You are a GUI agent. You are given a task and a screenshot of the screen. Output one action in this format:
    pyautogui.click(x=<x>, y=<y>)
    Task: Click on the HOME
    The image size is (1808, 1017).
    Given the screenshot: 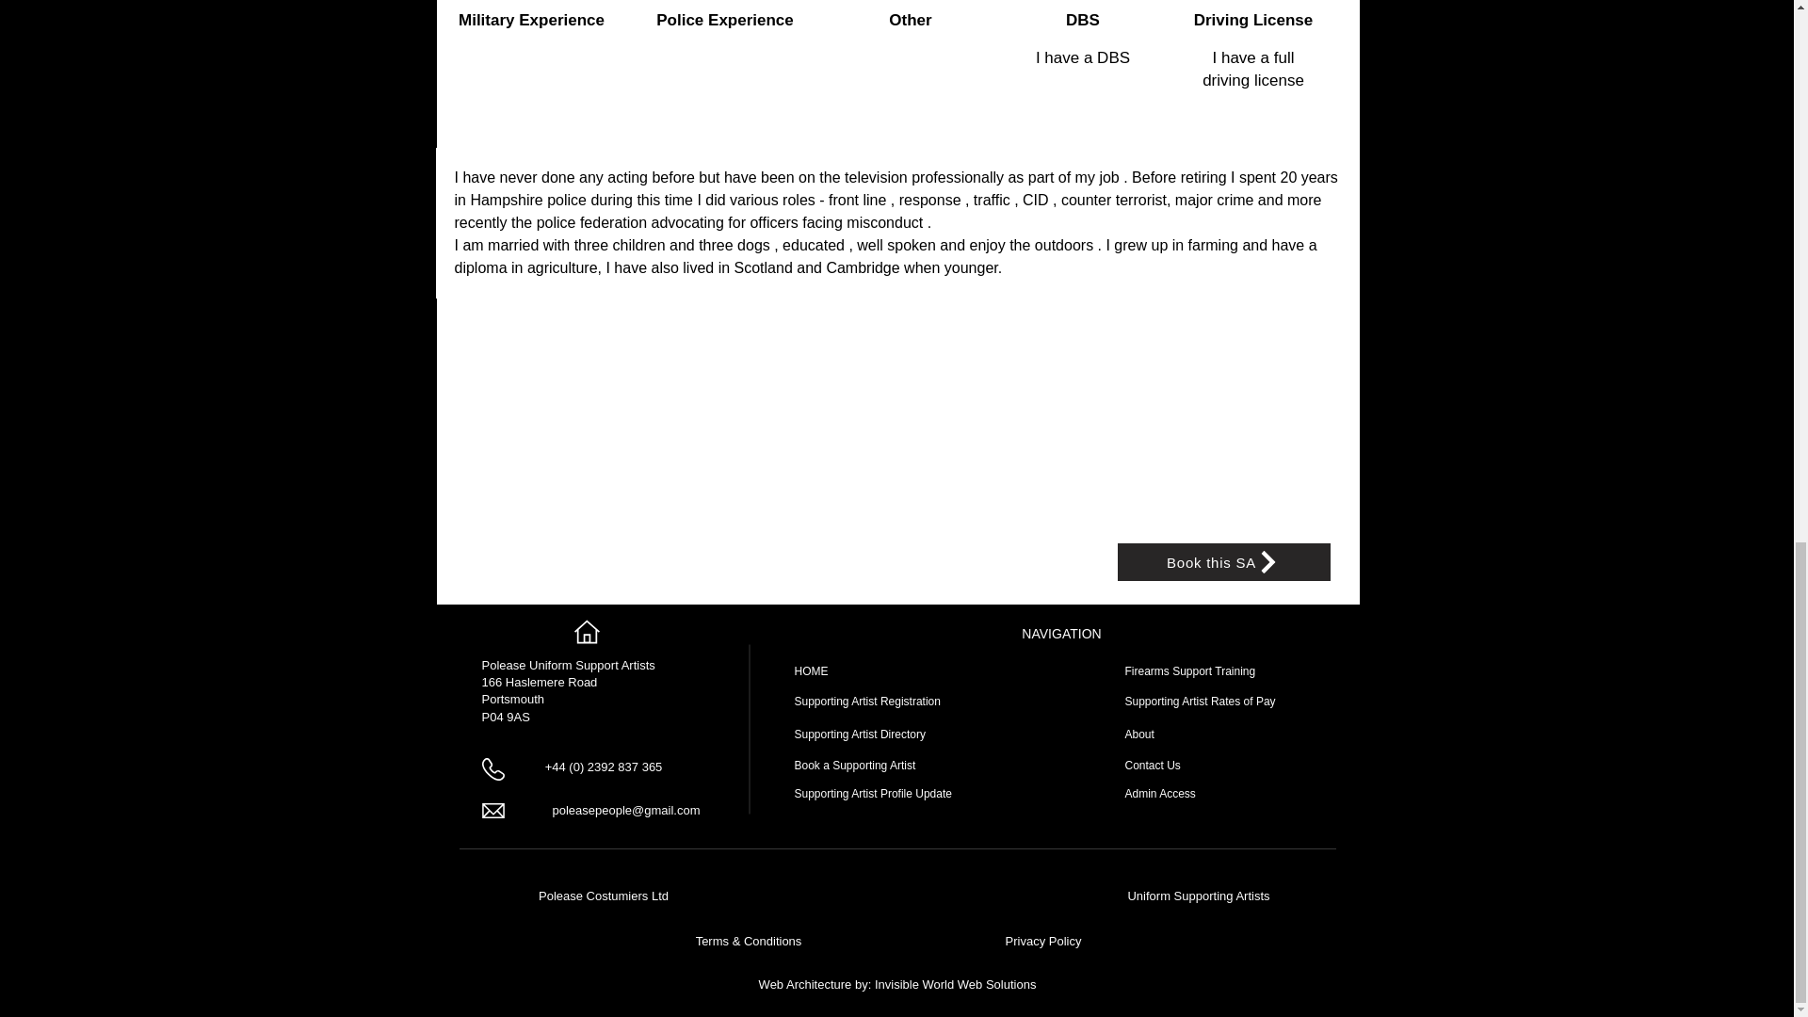 What is the action you would take?
    pyautogui.click(x=812, y=671)
    